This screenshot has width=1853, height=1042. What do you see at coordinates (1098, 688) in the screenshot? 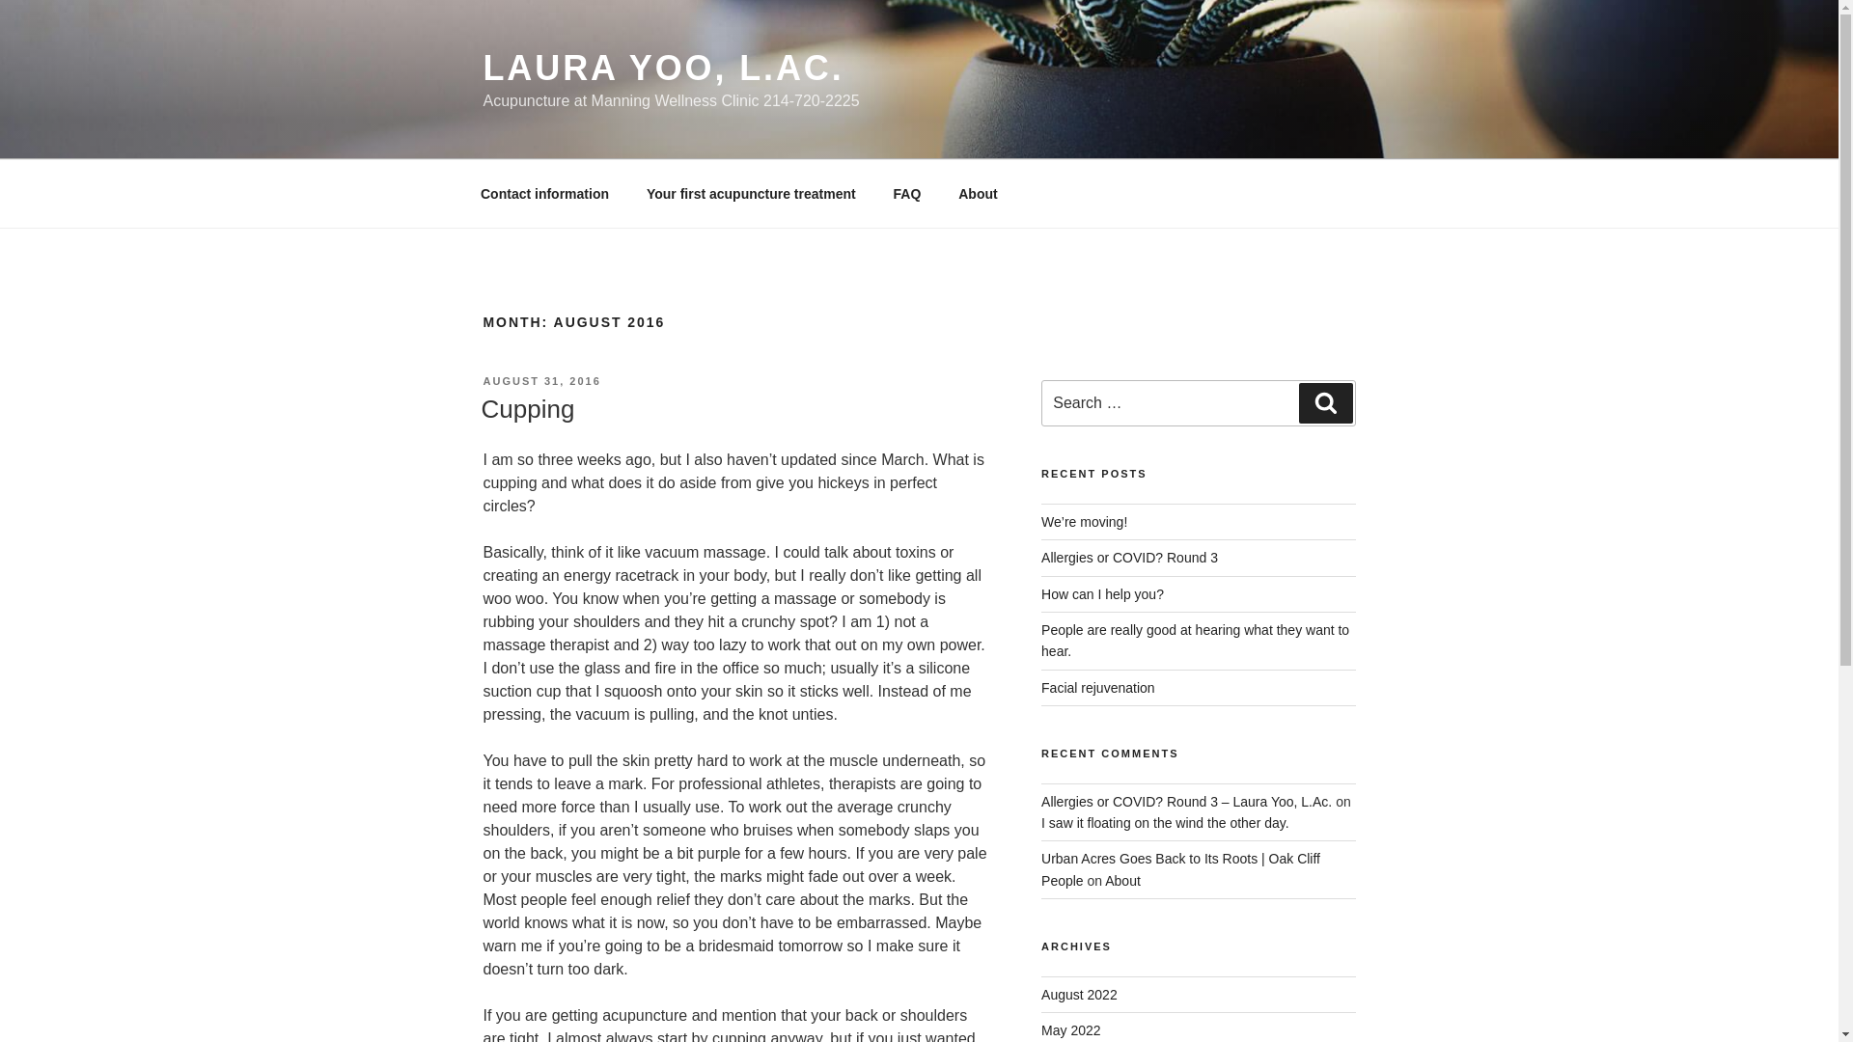
I see `Facial rejuvenation` at bounding box center [1098, 688].